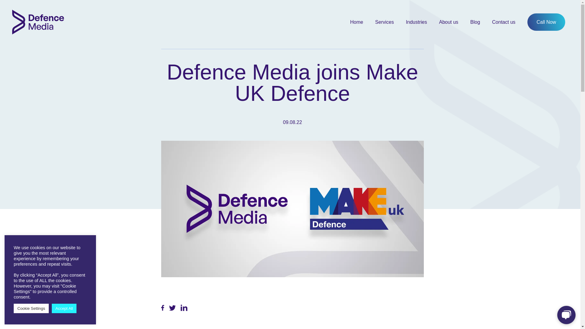 Image resolution: width=585 pixels, height=329 pixels. What do you see at coordinates (356, 22) in the screenshot?
I see `Home` at bounding box center [356, 22].